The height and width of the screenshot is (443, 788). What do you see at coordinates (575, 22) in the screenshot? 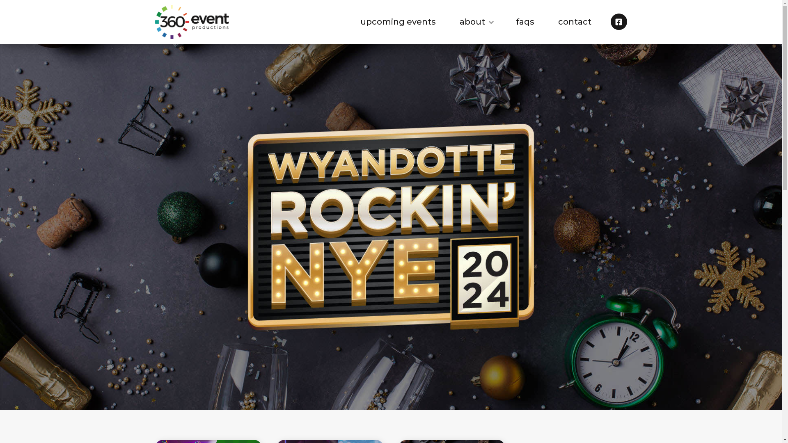
I see `contact` at bounding box center [575, 22].